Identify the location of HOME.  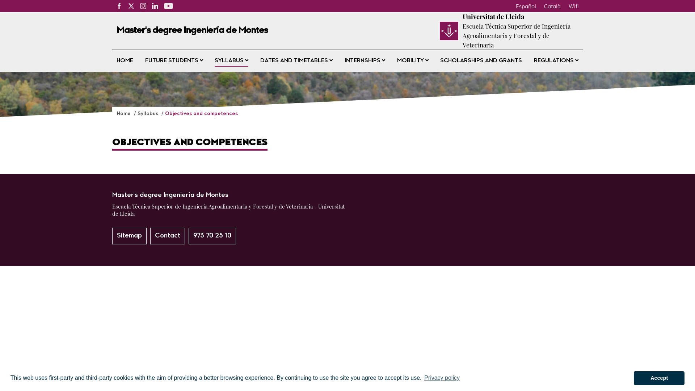
(125, 61).